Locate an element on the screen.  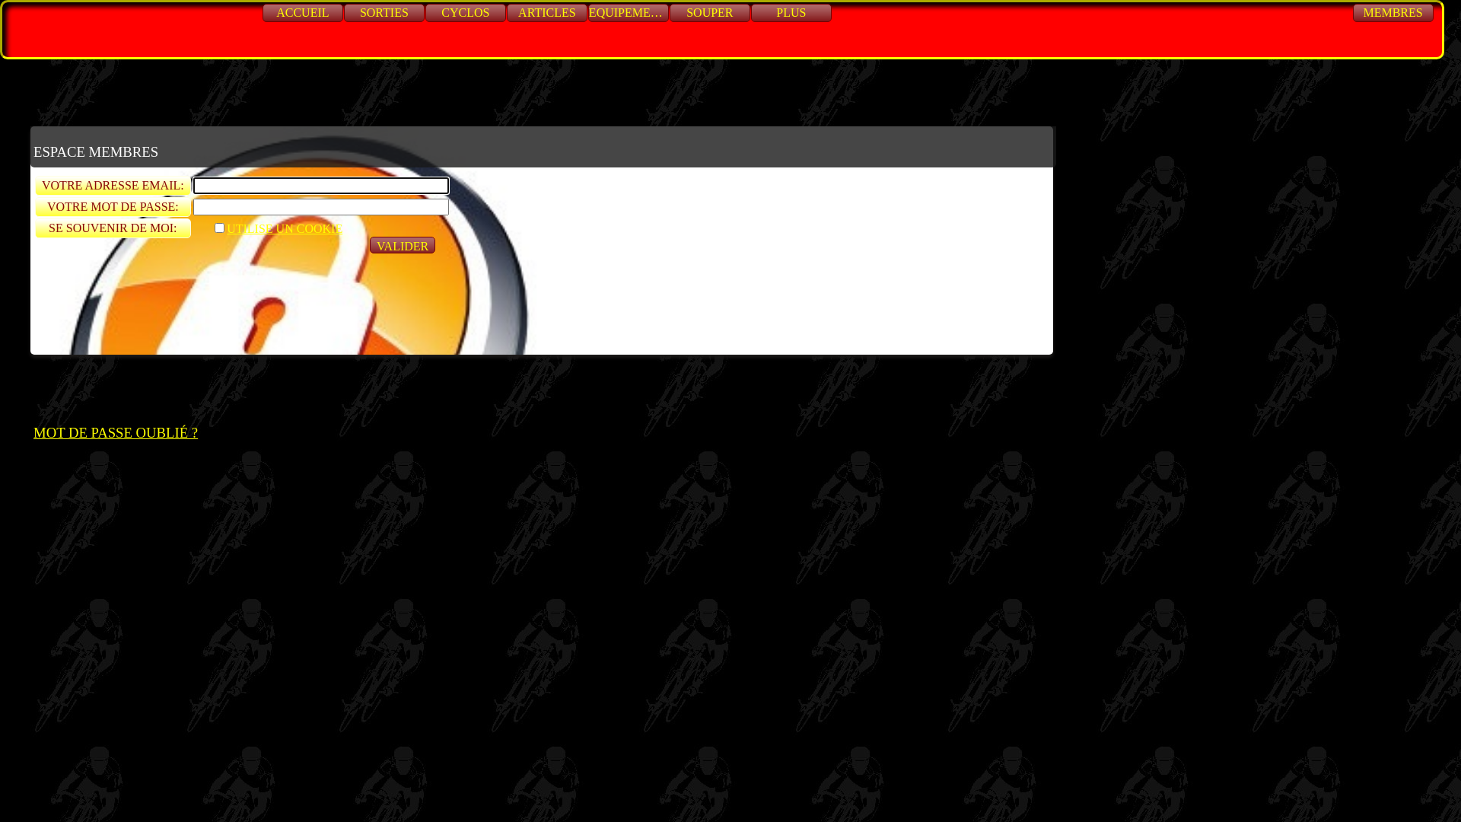
ACCUEIL is located at coordinates (303, 13).